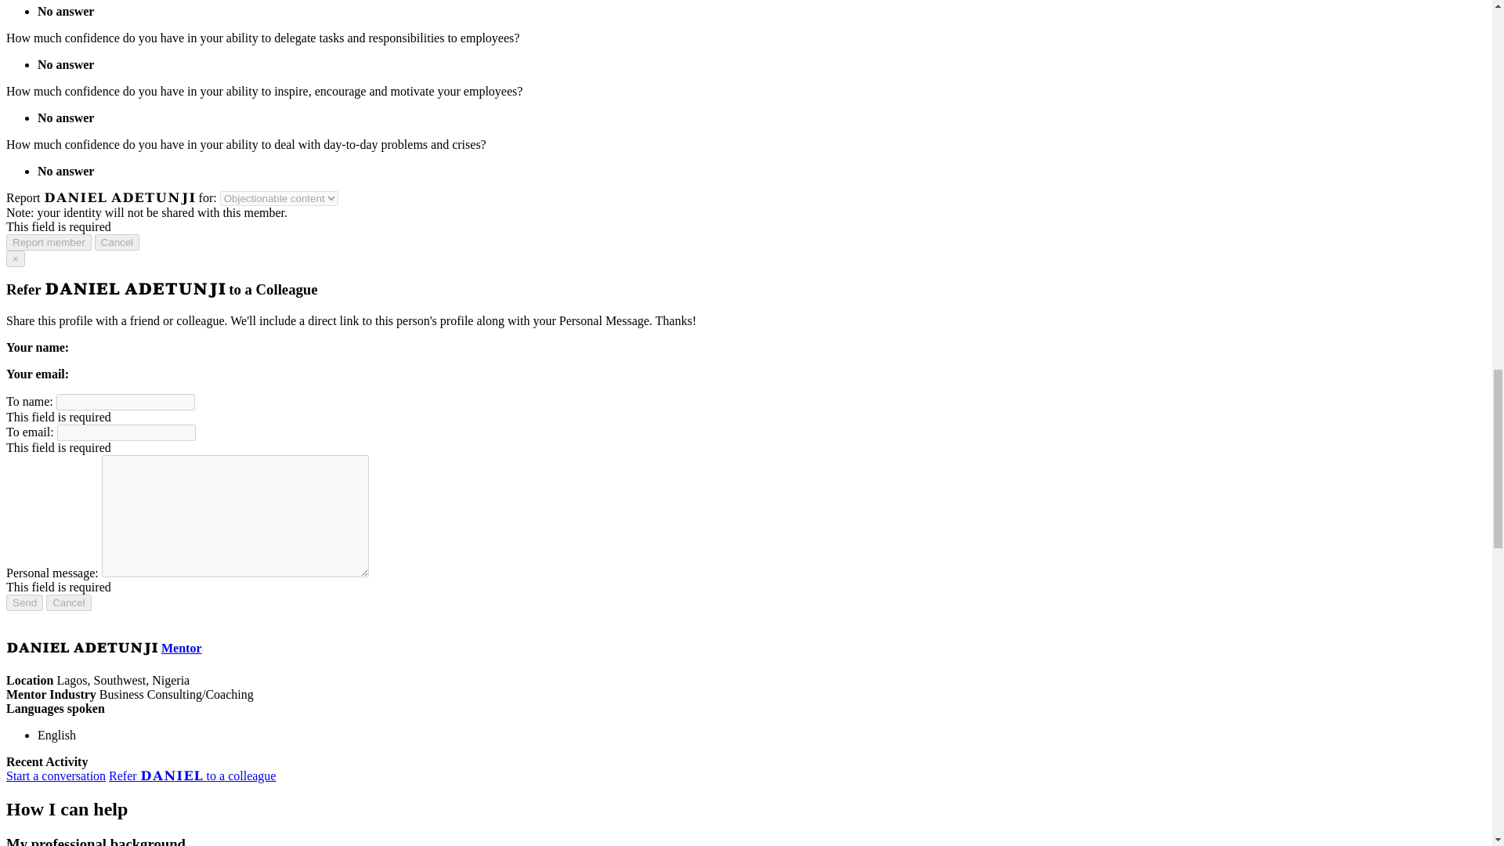  Describe the element at coordinates (24, 602) in the screenshot. I see `Send` at that location.